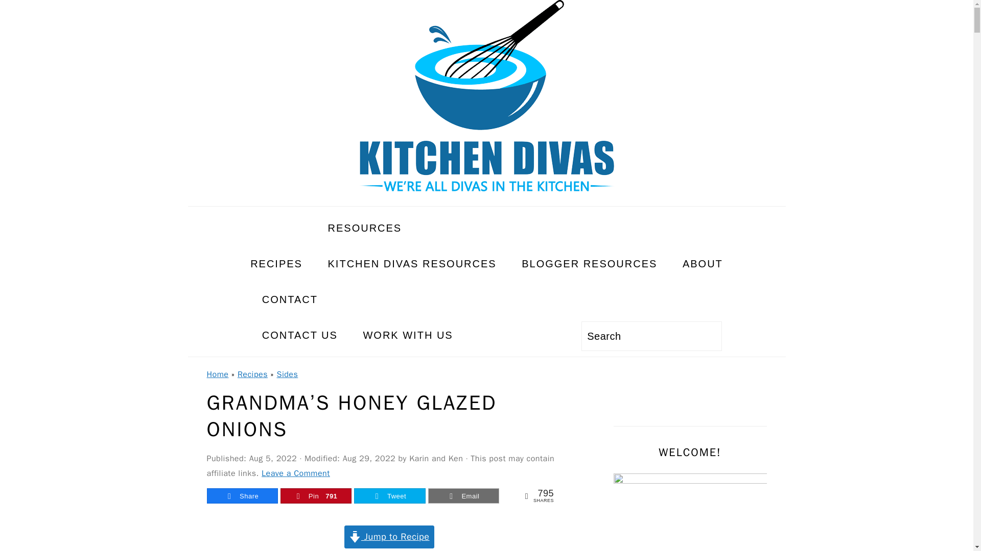 This screenshot has width=981, height=551. What do you see at coordinates (486, 95) in the screenshot?
I see `Kitchen Divas` at bounding box center [486, 95].